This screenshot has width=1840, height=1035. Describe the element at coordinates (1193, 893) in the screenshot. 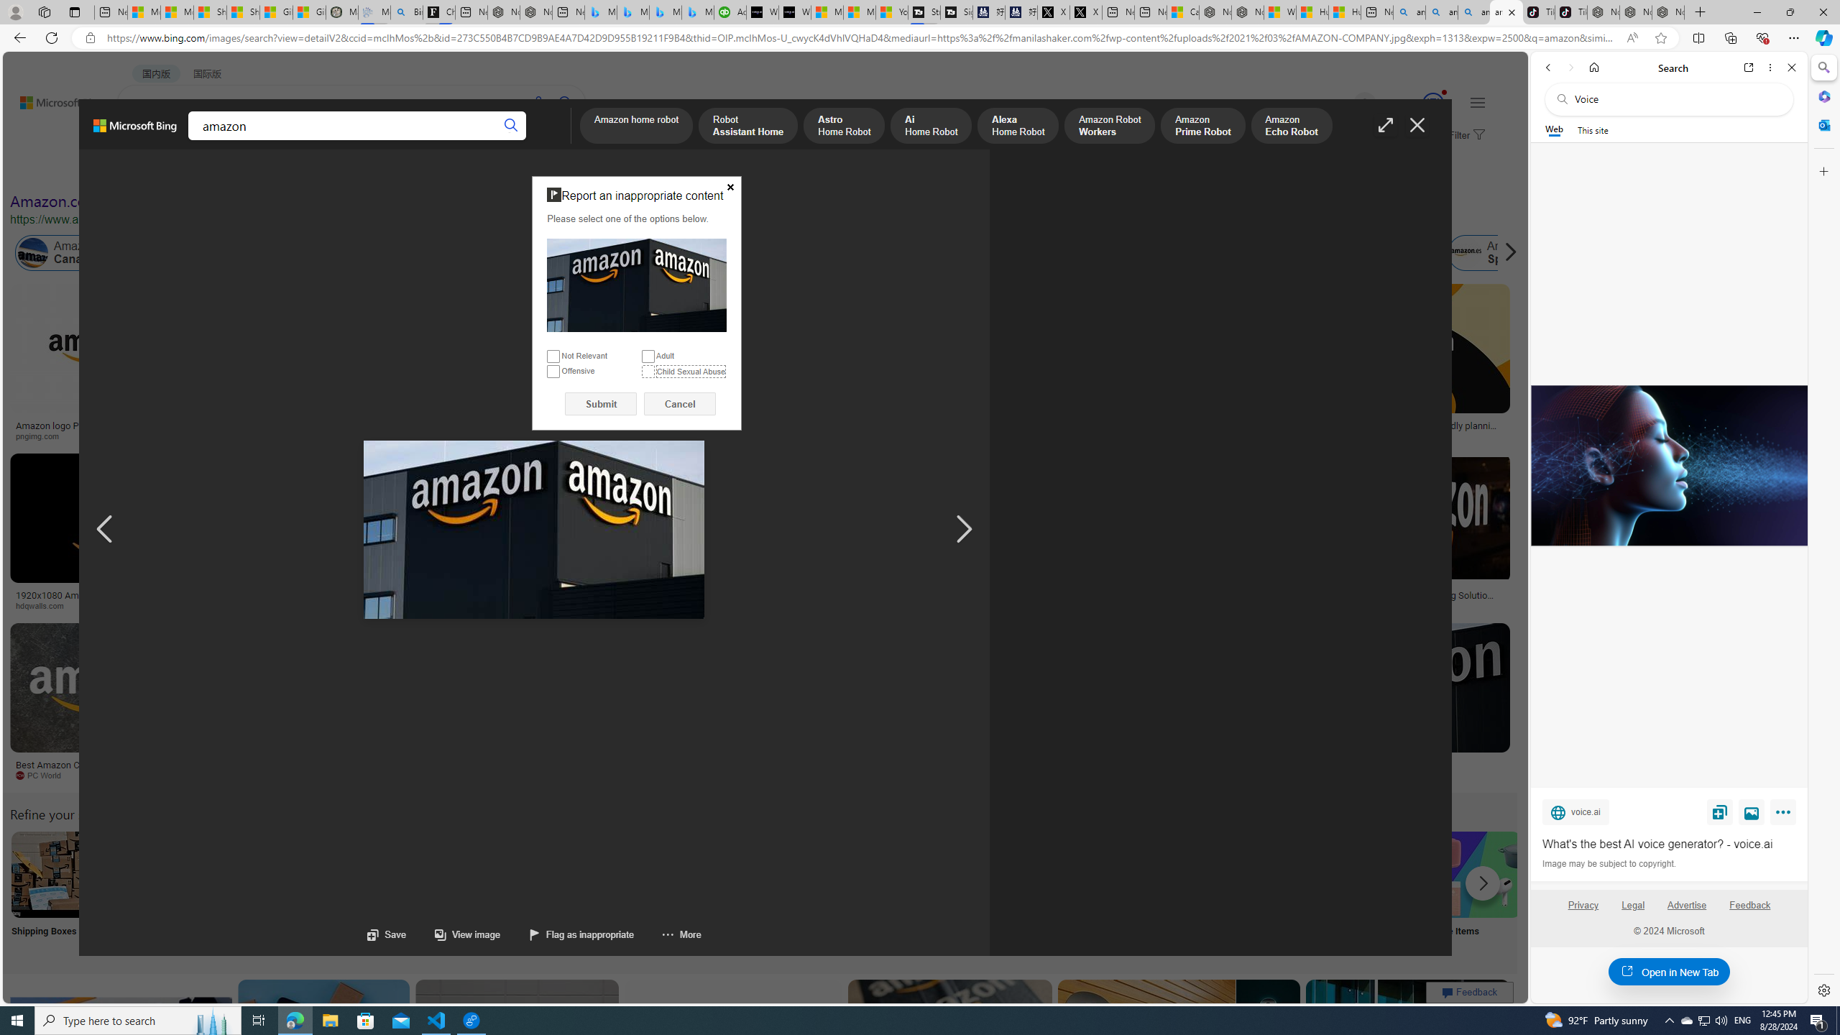

I see `Prime Shopping Online` at that location.